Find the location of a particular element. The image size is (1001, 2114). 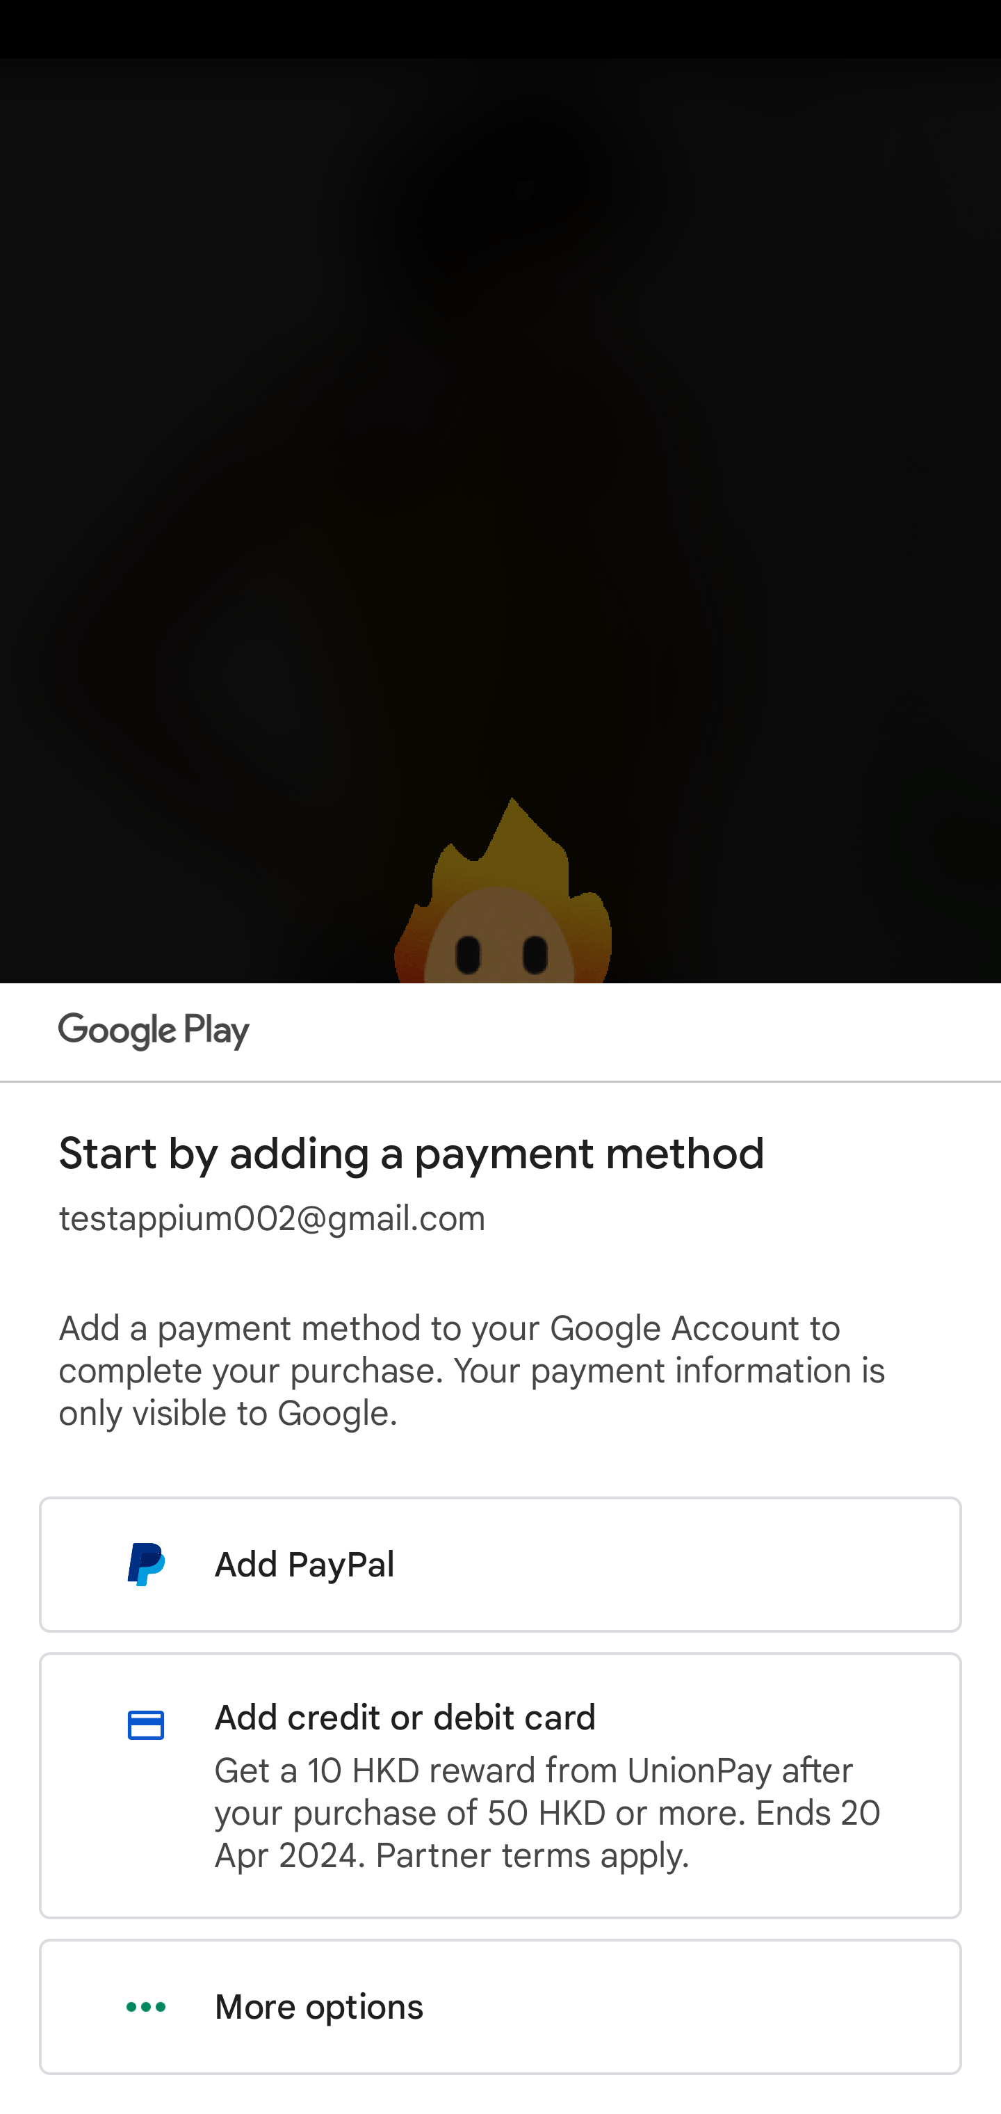

More options is located at coordinates (500, 2007).